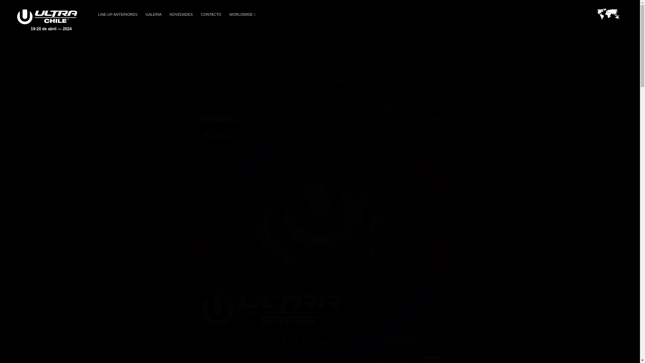 This screenshot has width=645, height=363. What do you see at coordinates (211, 15) in the screenshot?
I see `CONTACTO` at bounding box center [211, 15].